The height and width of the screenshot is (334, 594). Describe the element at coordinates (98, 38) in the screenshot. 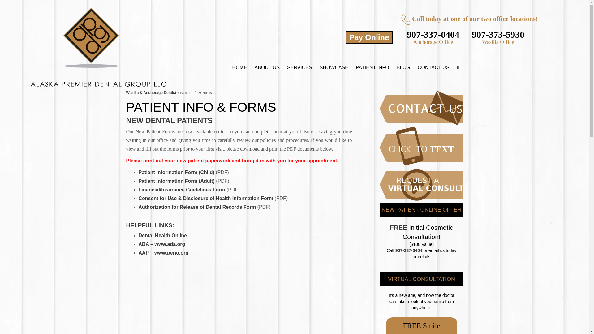

I see `Alaska Premier Dental Group` at that location.